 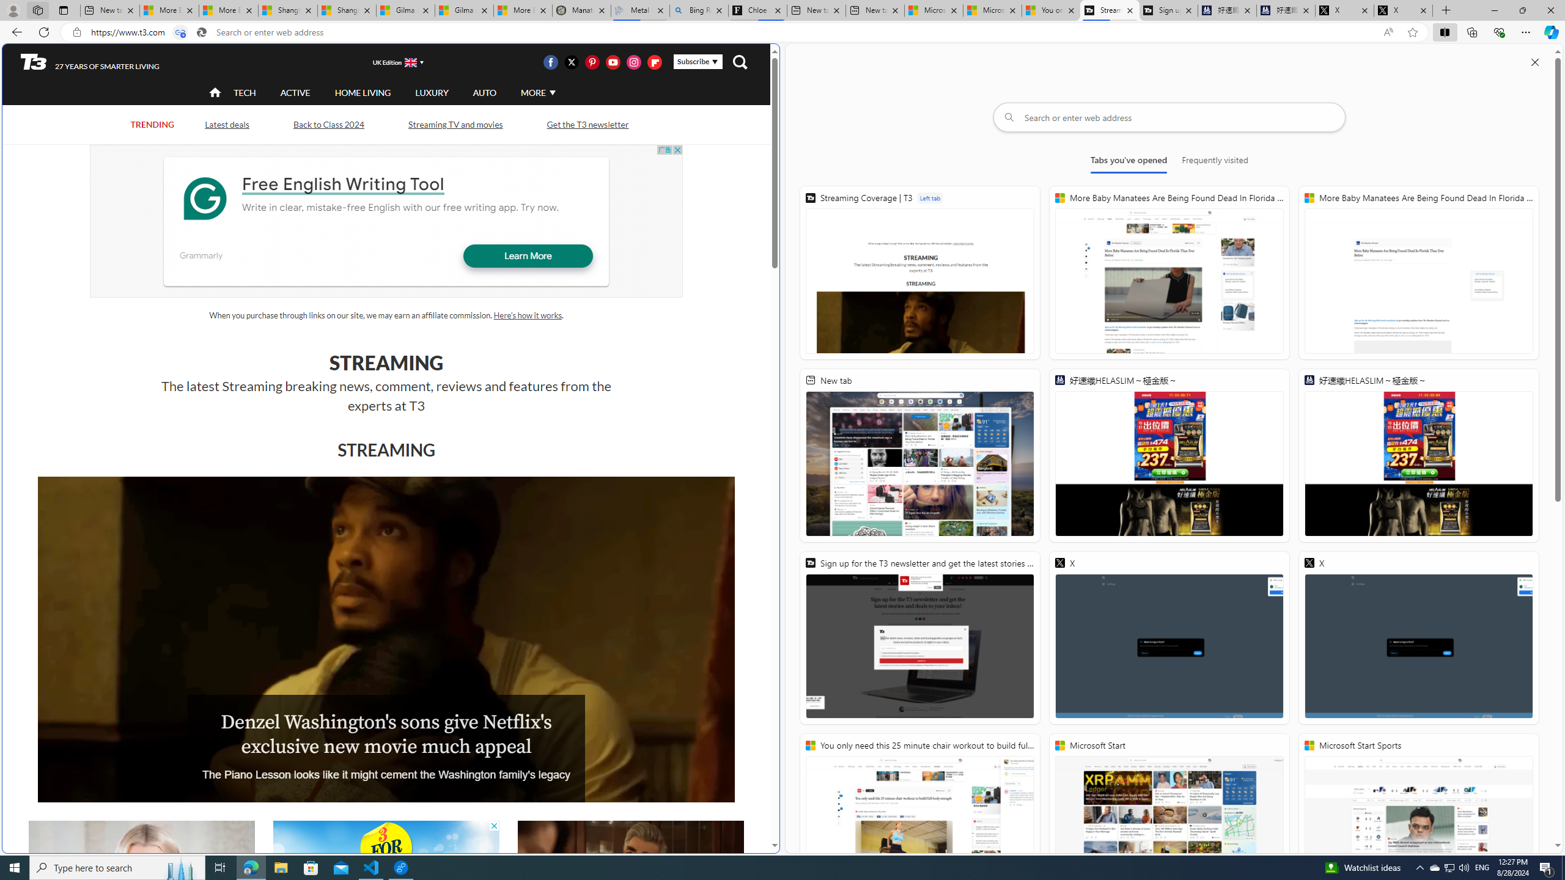 What do you see at coordinates (465, 10) in the screenshot?
I see `Gilma and Hector both pose tropical trouble for Hawaii` at bounding box center [465, 10].